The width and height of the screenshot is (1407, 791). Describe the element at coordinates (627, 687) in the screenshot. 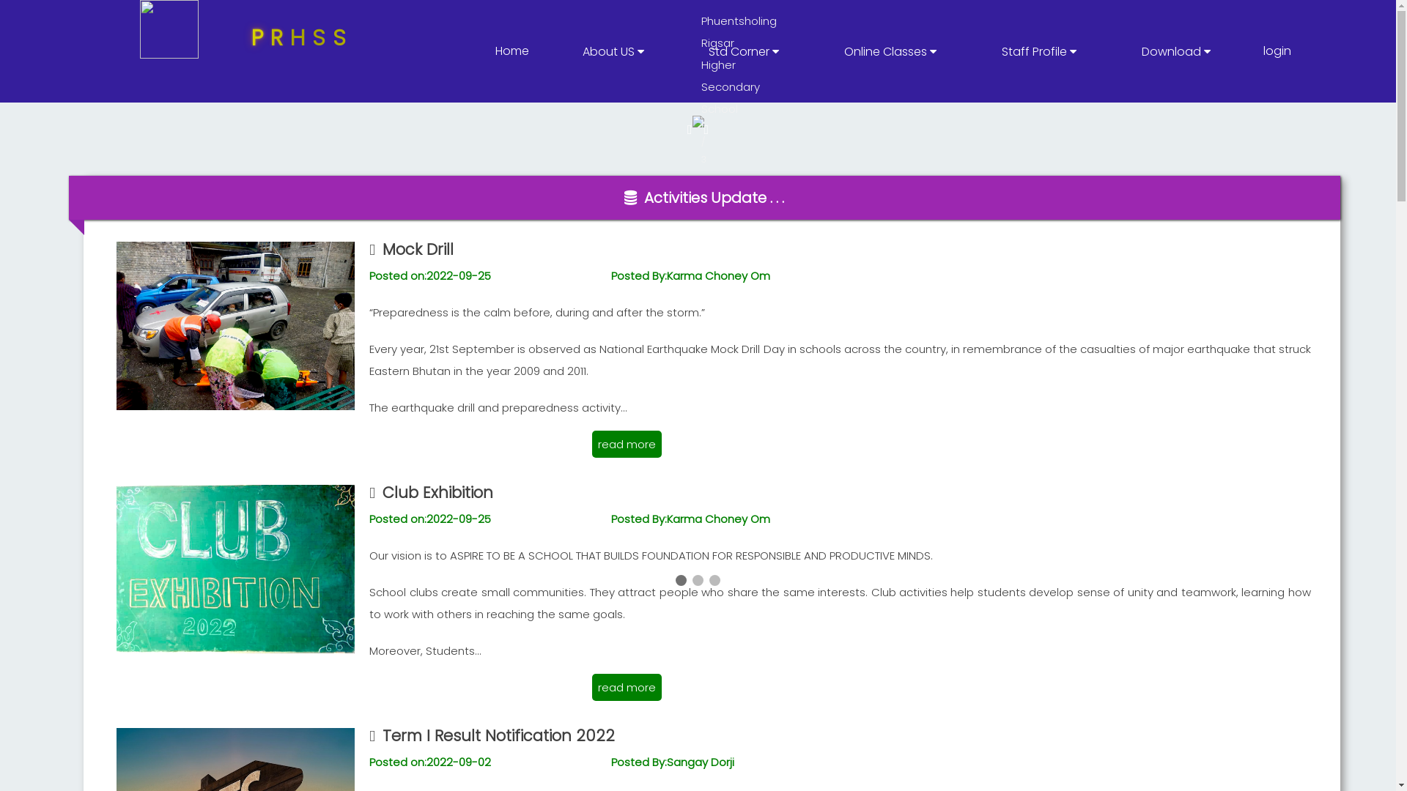

I see `read more` at that location.